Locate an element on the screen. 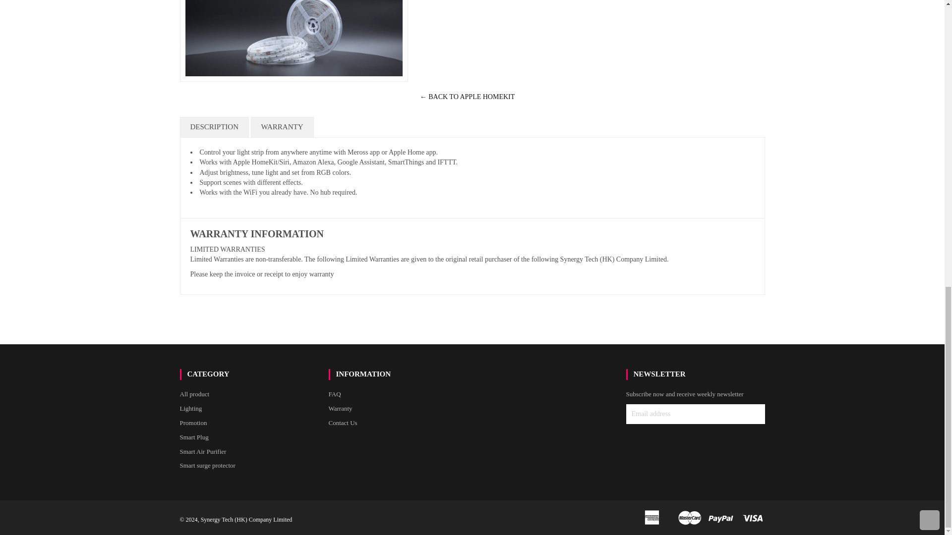  Warranty is located at coordinates (340, 408).